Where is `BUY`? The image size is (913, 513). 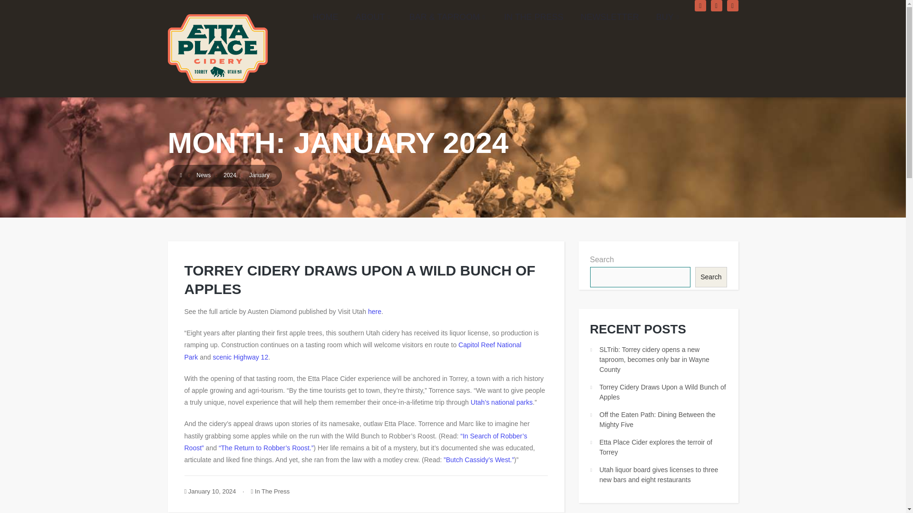
BUY is located at coordinates (669, 17).